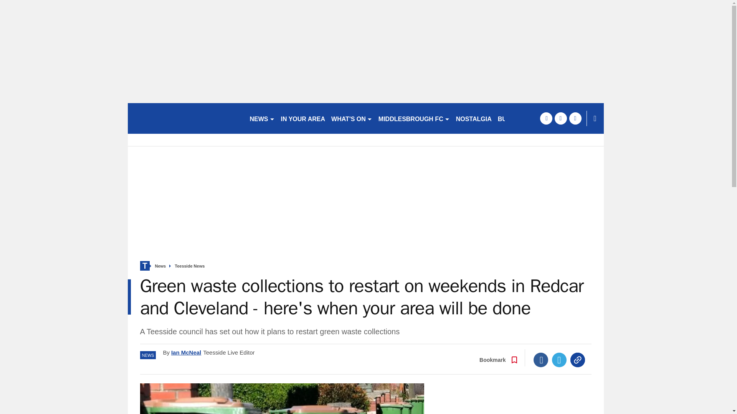 This screenshot has height=414, width=737. What do you see at coordinates (352, 118) in the screenshot?
I see `WHAT'S ON` at bounding box center [352, 118].